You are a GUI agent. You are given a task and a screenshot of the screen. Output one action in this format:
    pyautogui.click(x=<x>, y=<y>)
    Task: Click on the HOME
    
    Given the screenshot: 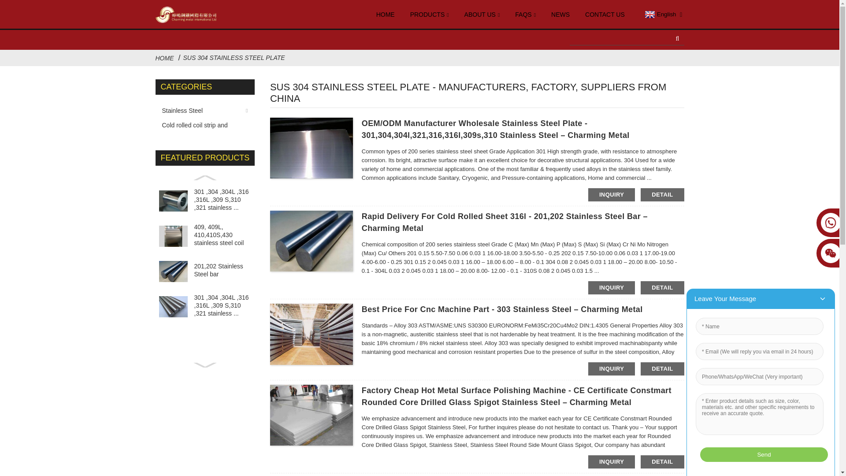 What is the action you would take?
    pyautogui.click(x=386, y=15)
    